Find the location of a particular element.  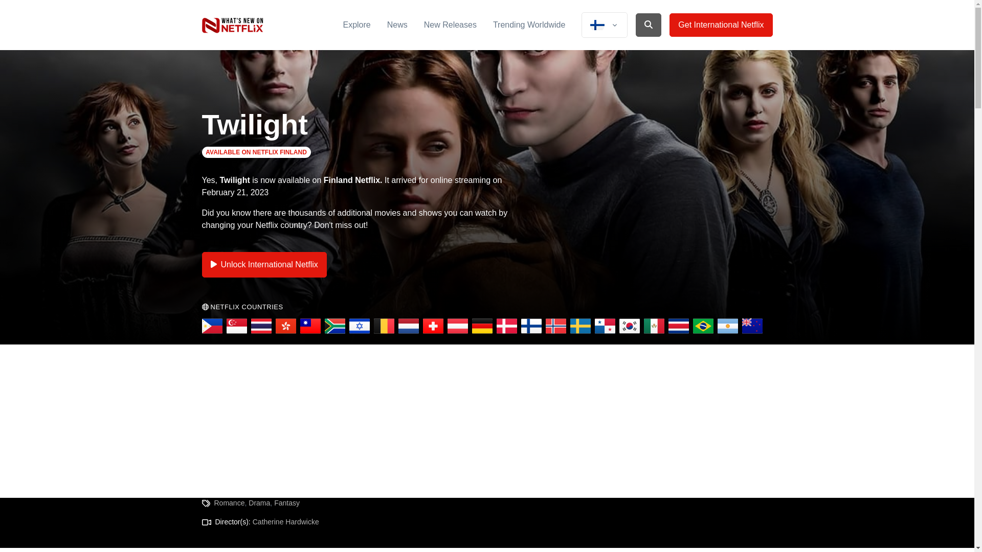

Belgium is located at coordinates (383, 326).